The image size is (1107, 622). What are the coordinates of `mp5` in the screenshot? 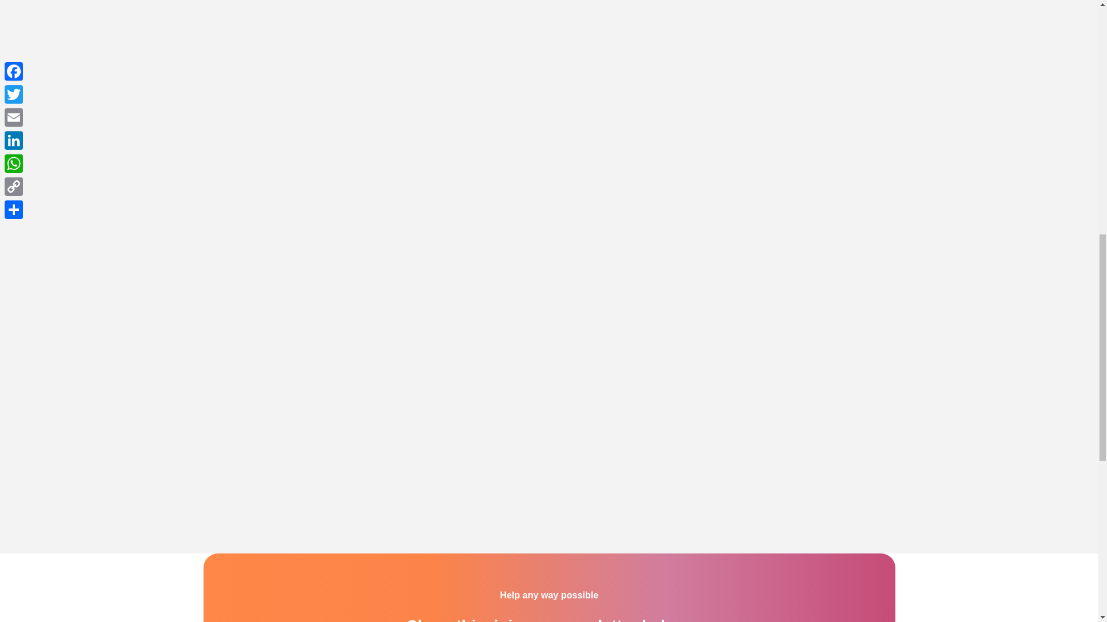 It's located at (318, 241).